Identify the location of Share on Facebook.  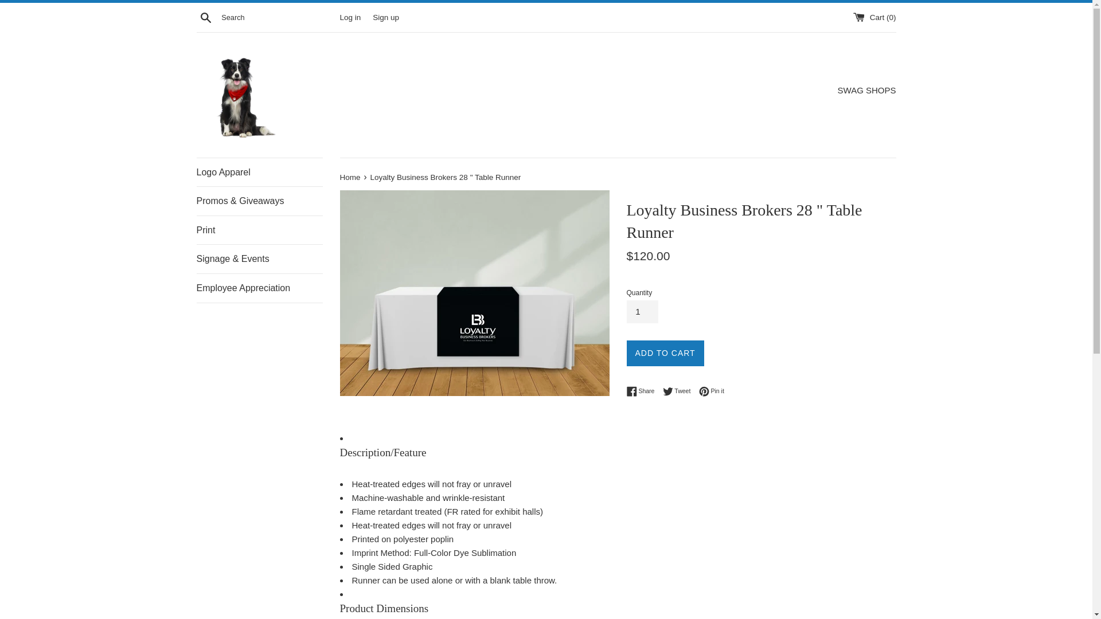
(680, 391).